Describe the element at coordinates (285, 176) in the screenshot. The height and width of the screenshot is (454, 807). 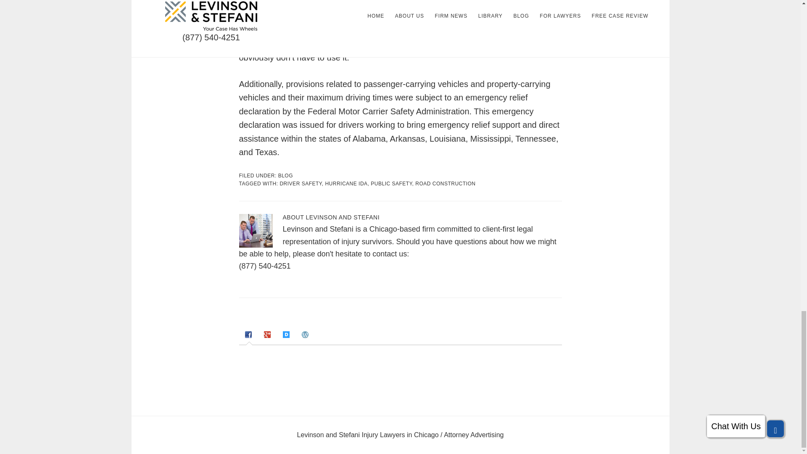
I see `BLOG` at that location.